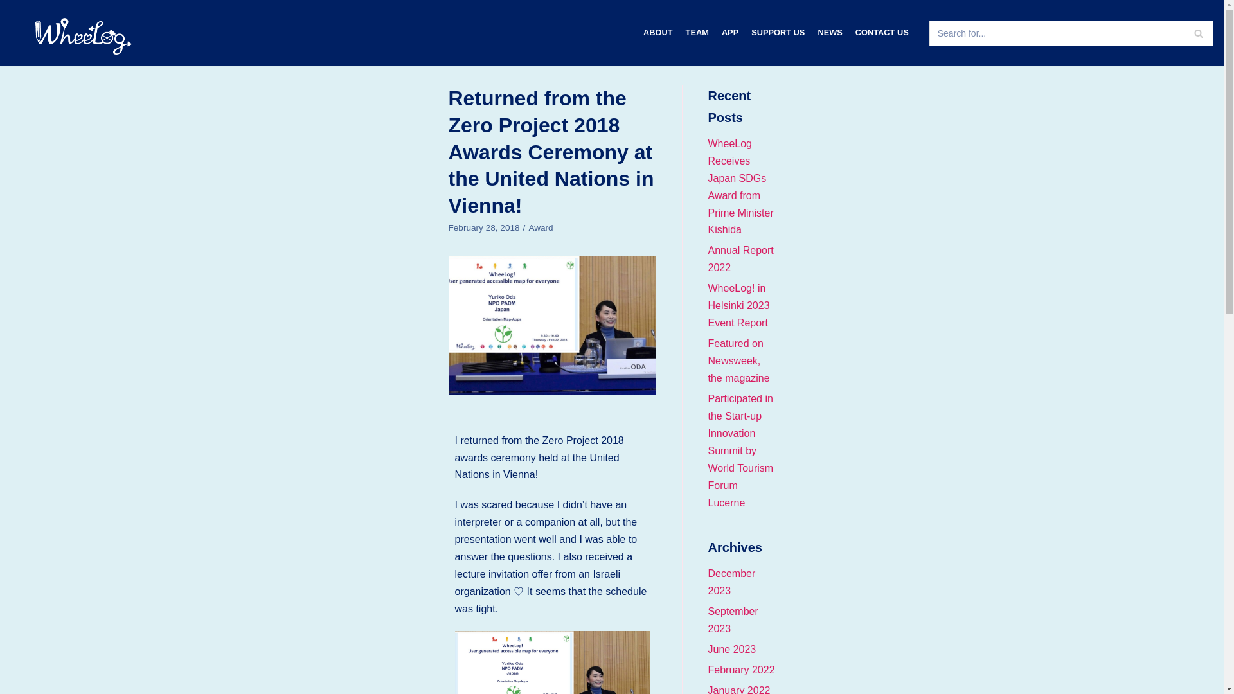  I want to click on WheeLog!, so click(84, 36).